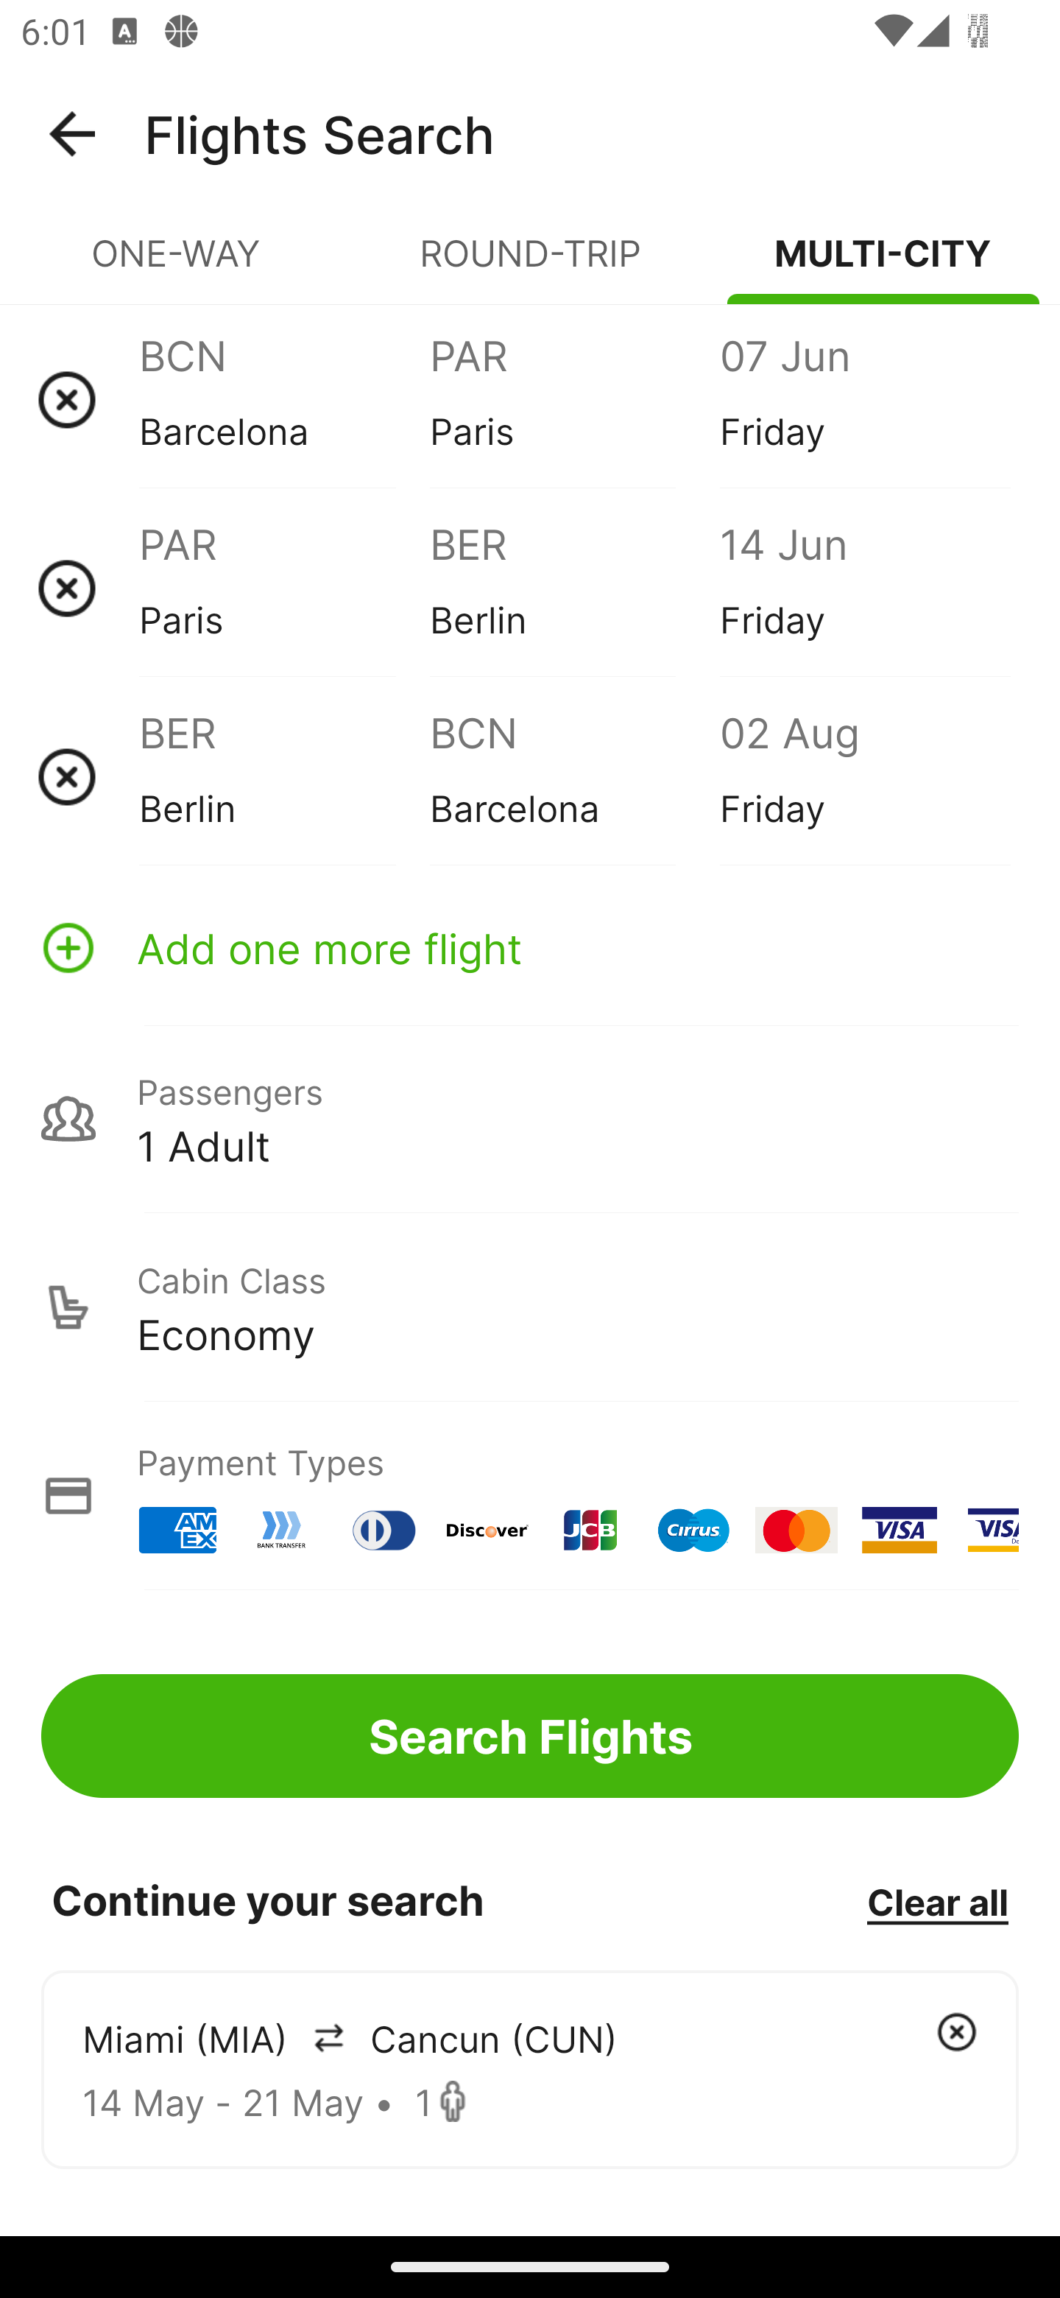 The height and width of the screenshot is (2298, 1060). Describe the element at coordinates (530, 1495) in the screenshot. I see `Payment Types` at that location.